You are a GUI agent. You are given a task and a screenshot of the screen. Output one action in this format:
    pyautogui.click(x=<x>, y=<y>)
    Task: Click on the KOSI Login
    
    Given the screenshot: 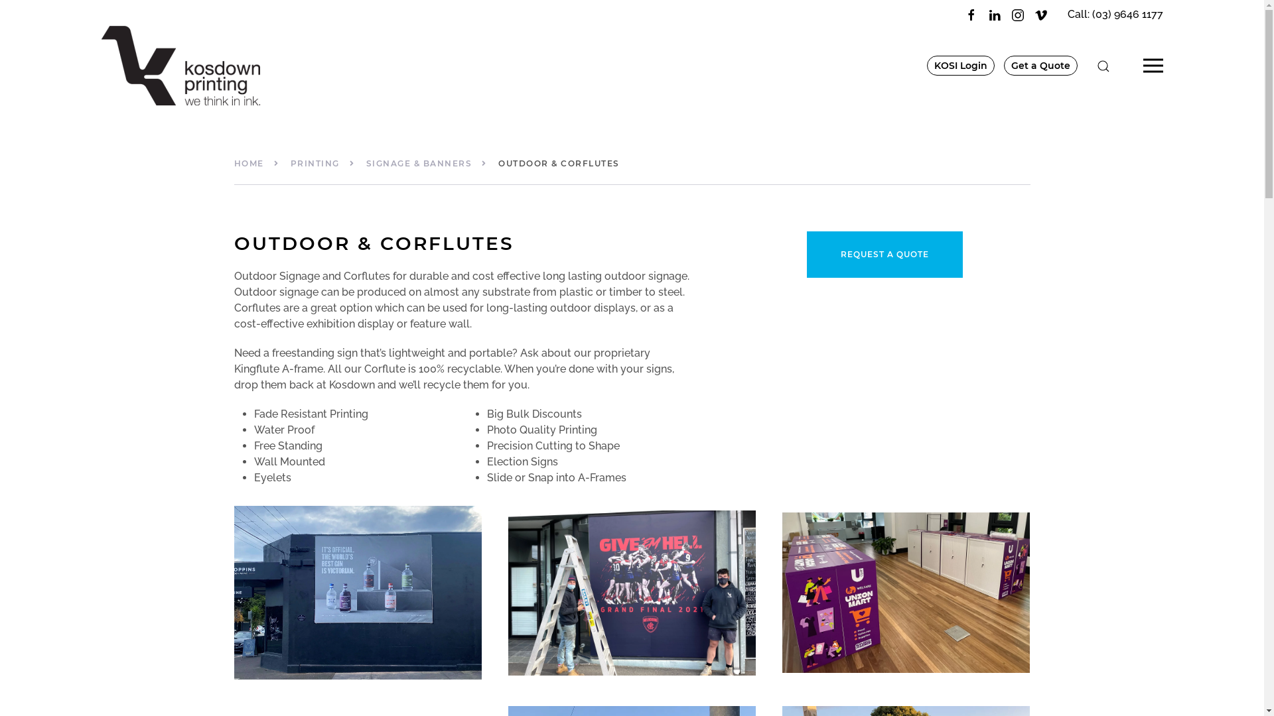 What is the action you would take?
    pyautogui.click(x=960, y=66)
    